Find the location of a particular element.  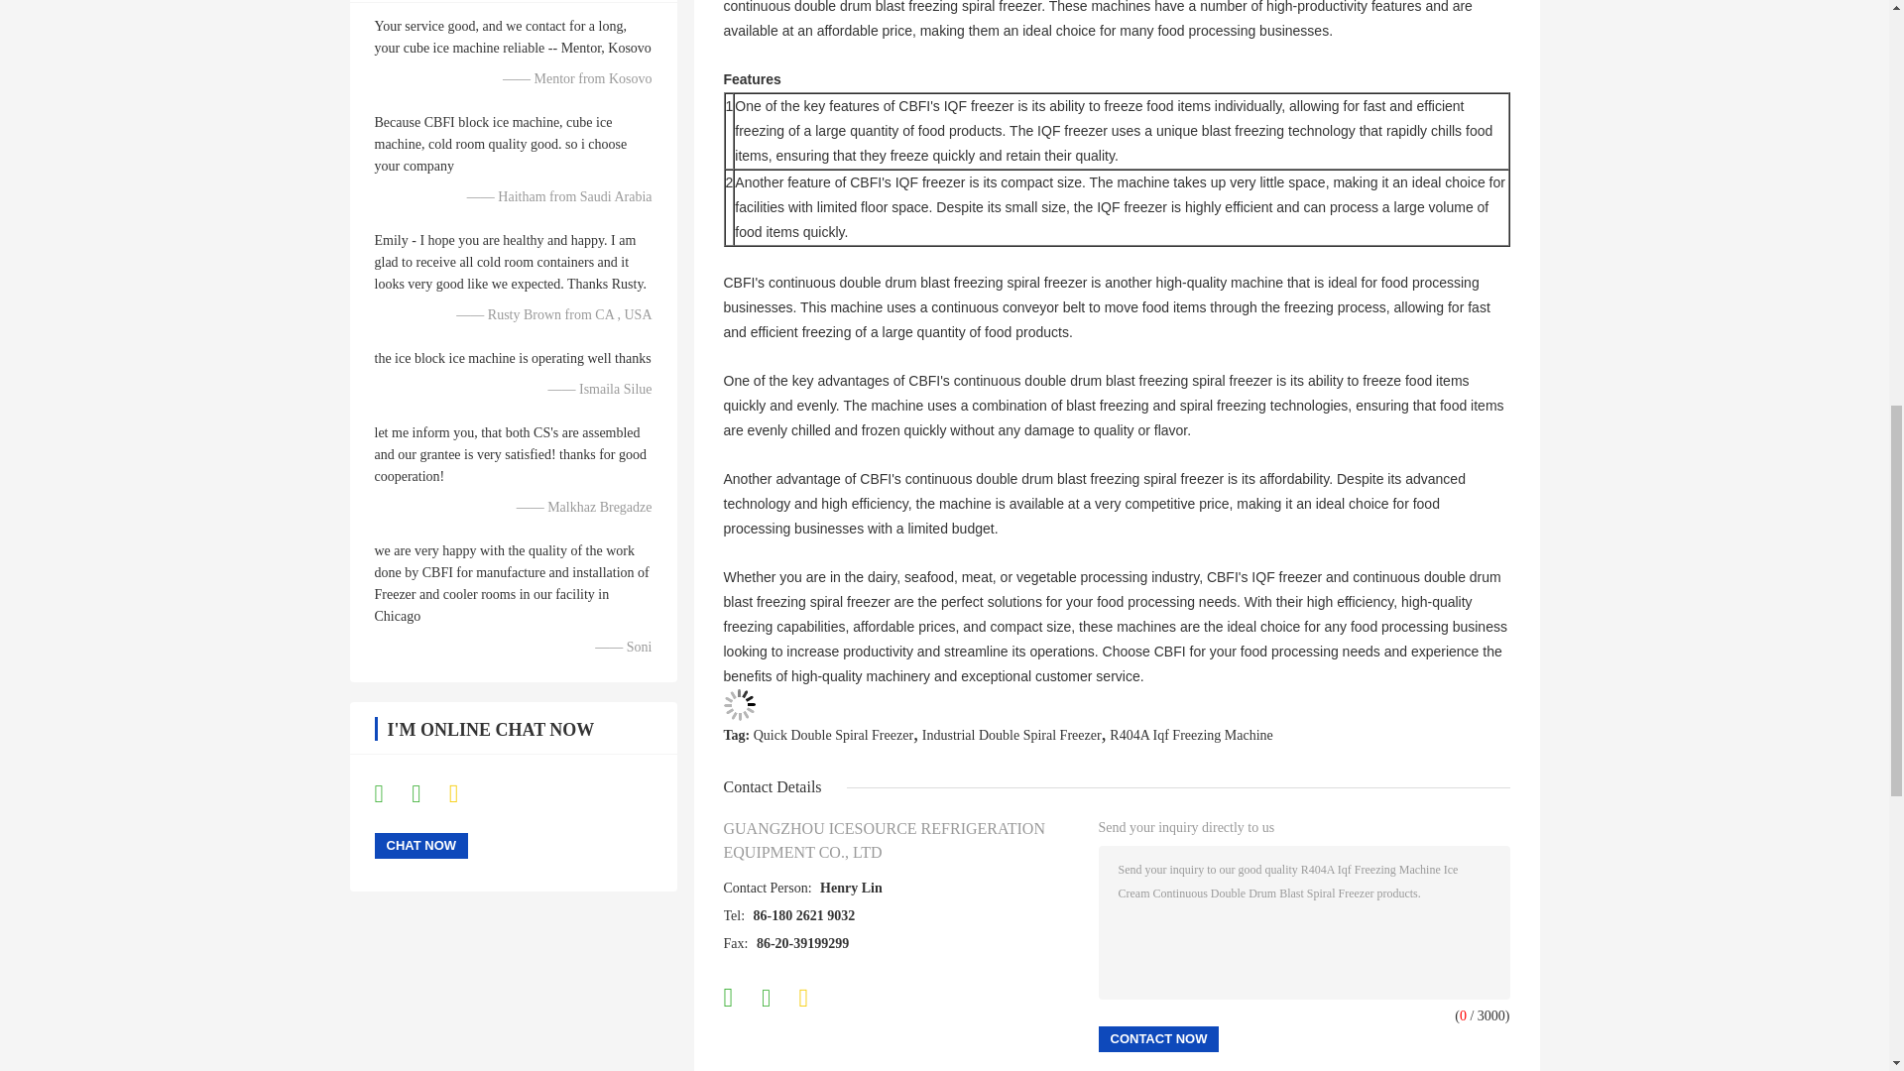

Chat Now is located at coordinates (421, 846).